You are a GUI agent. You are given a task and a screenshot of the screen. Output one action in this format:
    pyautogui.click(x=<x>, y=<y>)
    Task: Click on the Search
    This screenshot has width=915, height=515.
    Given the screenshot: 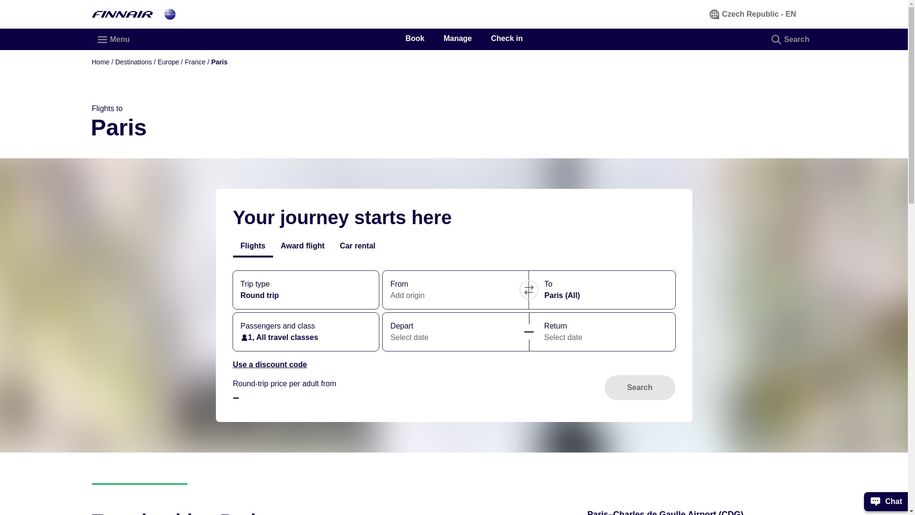 What is the action you would take?
    pyautogui.click(x=791, y=39)
    